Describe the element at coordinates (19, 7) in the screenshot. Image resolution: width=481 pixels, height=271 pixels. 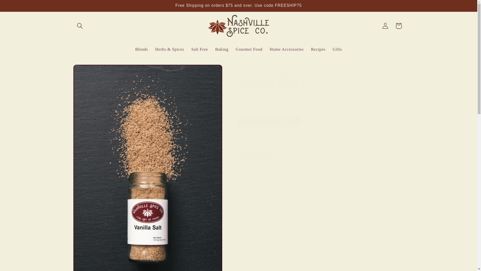
I see `Skip to content` at that location.